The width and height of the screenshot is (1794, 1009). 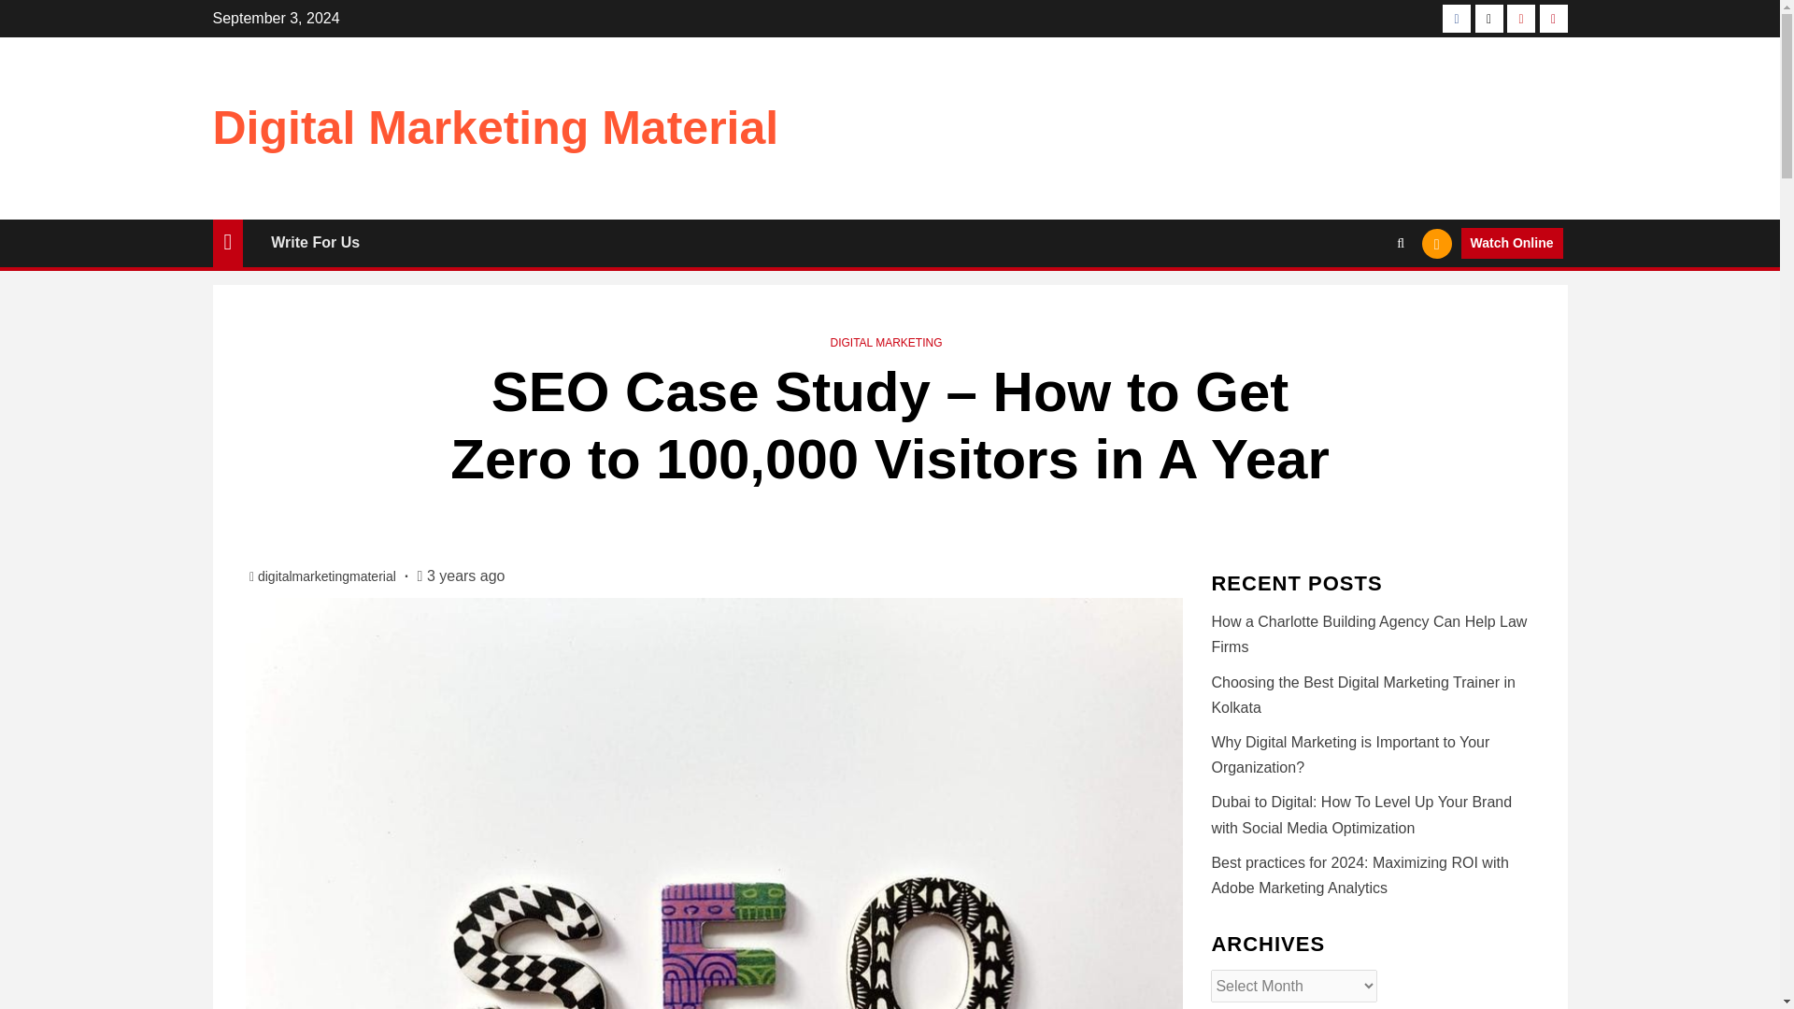 I want to click on Search, so click(x=1364, y=301).